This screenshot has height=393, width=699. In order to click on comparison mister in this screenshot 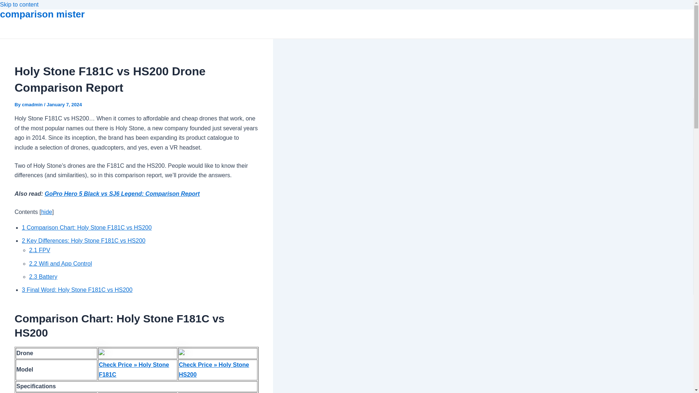, I will do `click(42, 14)`.